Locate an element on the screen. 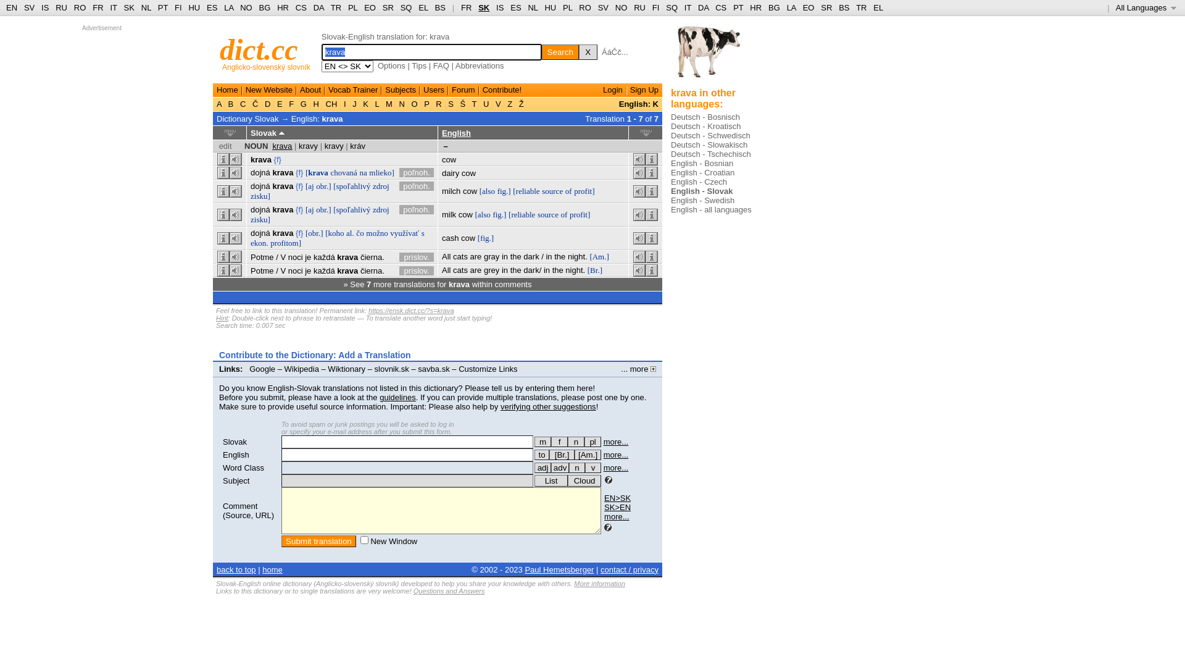 The width and height of the screenshot is (1185, 667). holstein cow  5 years old ... is located at coordinates (709, 56).